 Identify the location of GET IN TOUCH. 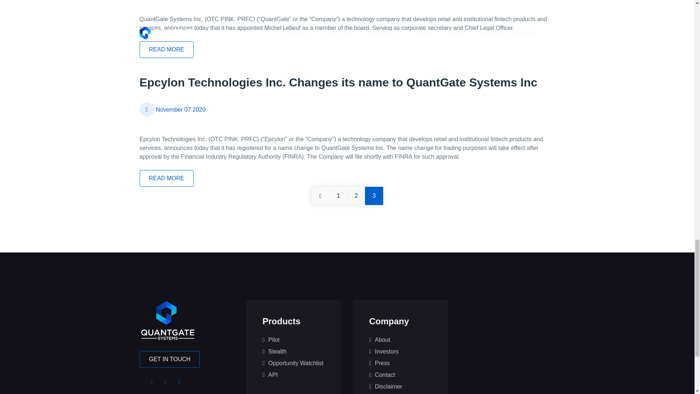
(169, 359).